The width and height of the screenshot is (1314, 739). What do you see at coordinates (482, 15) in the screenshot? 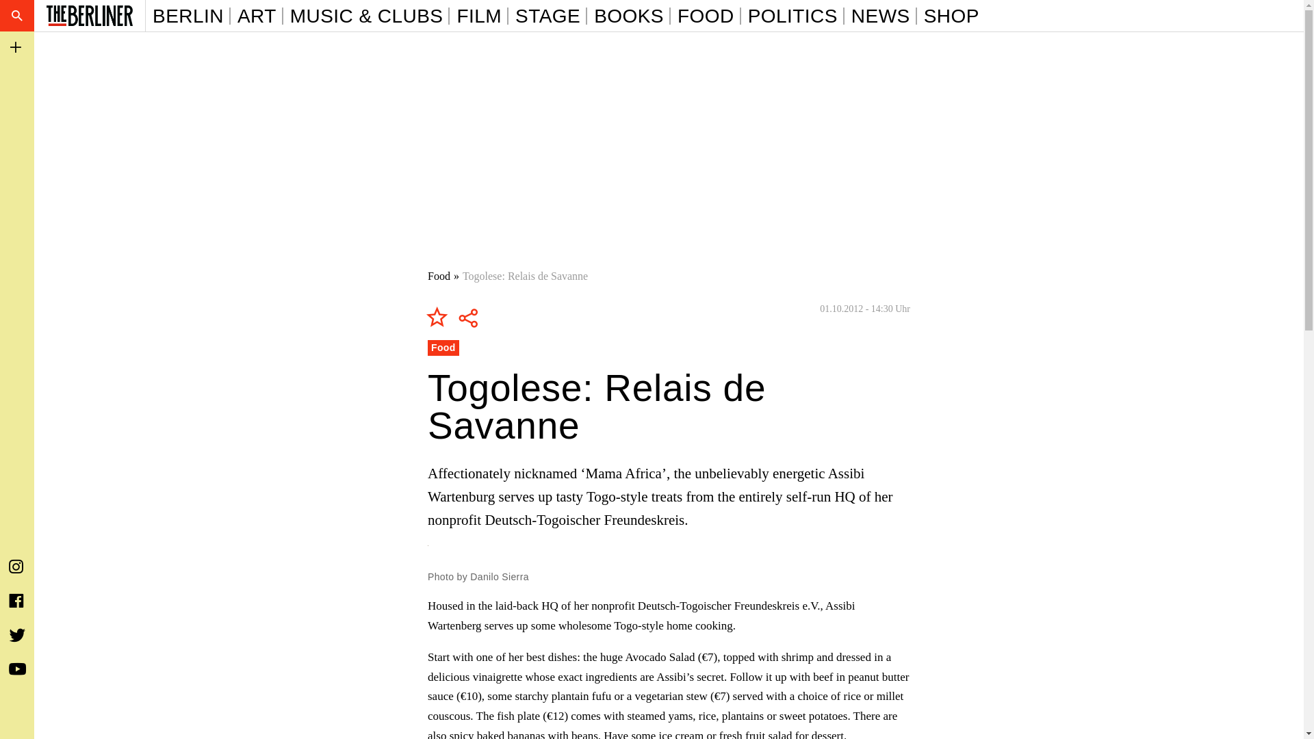
I see `FILM` at bounding box center [482, 15].